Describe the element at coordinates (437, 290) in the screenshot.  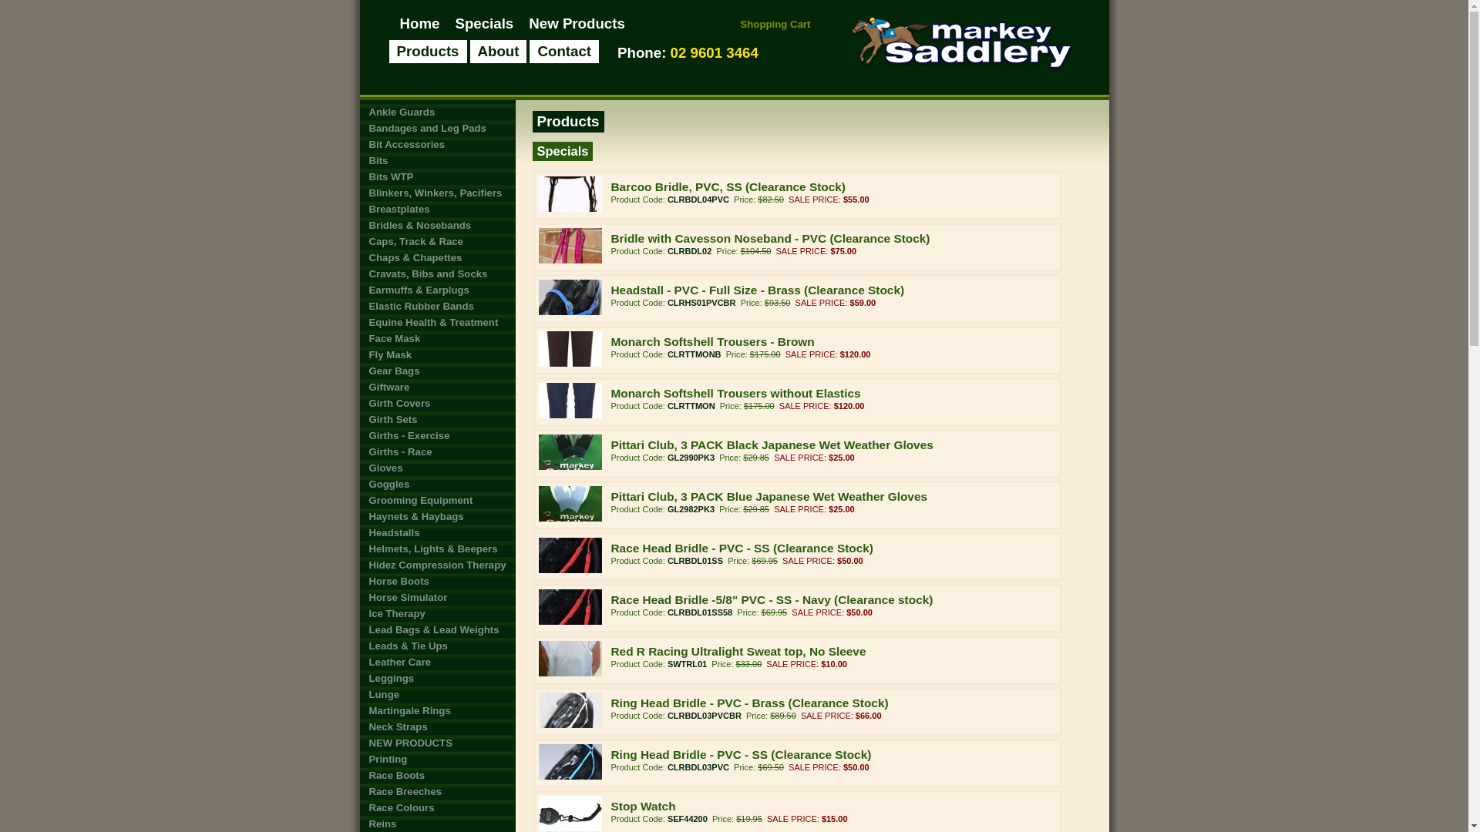
I see `Earmuffs & Earplugs` at that location.